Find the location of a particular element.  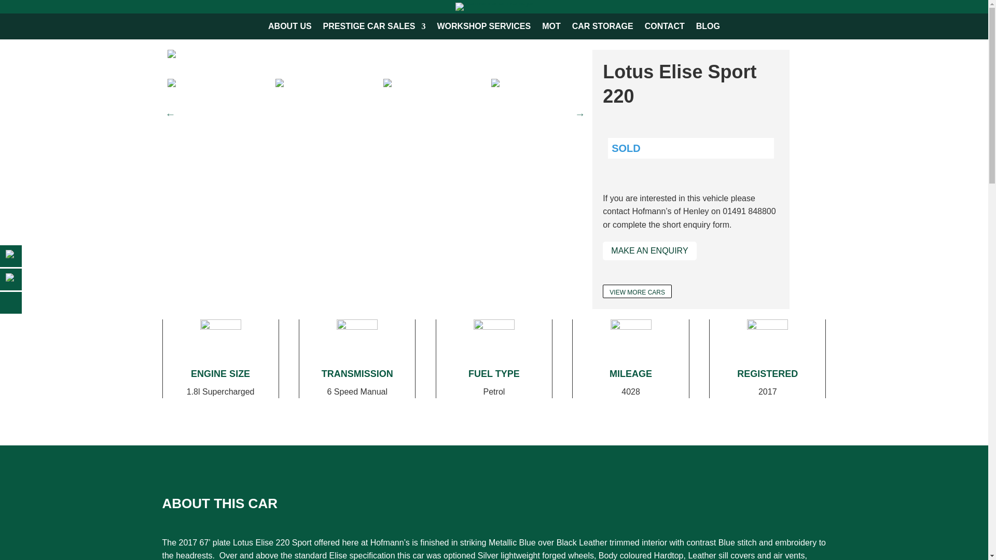

ABOUT US is located at coordinates (289, 28).